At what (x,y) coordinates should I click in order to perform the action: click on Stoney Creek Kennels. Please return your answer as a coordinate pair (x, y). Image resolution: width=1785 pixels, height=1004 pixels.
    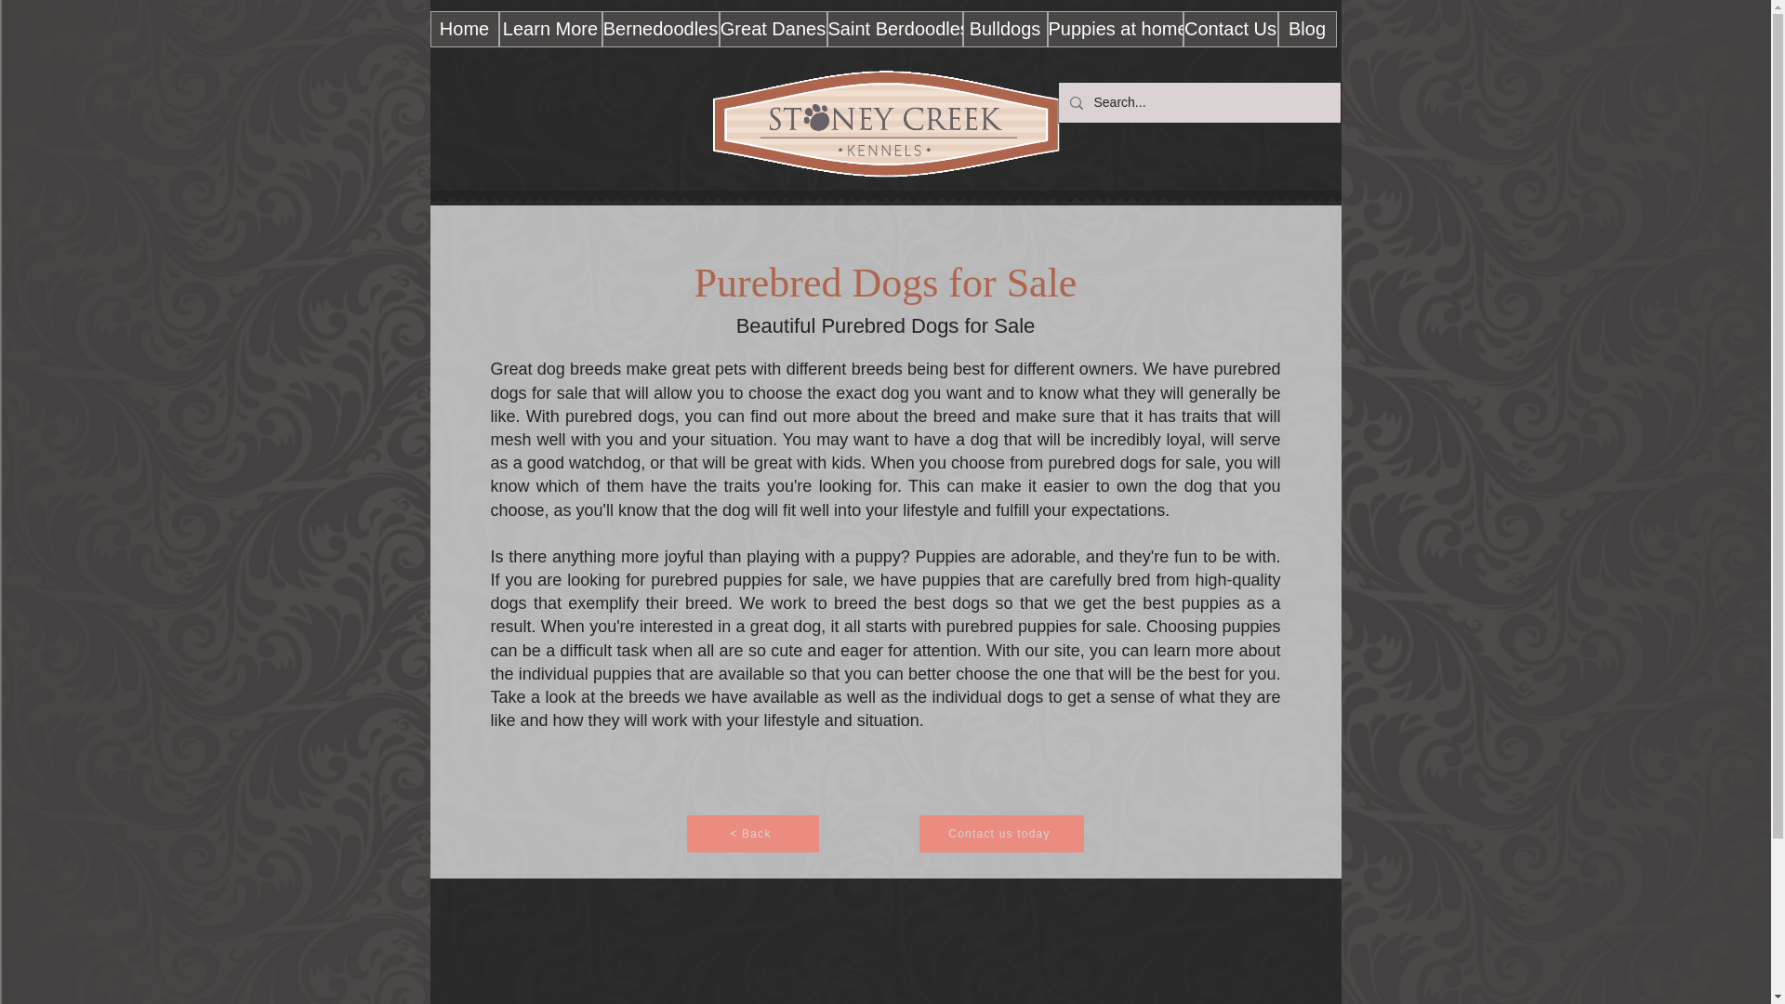
    Looking at the image, I should click on (885, 123).